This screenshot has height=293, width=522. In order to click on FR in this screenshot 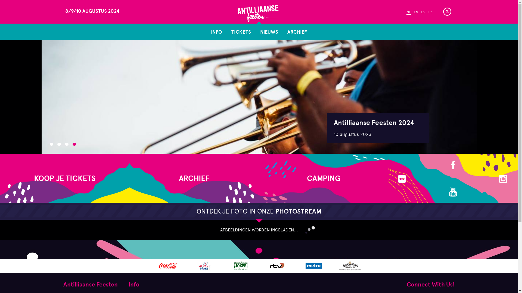, I will do `click(430, 12)`.